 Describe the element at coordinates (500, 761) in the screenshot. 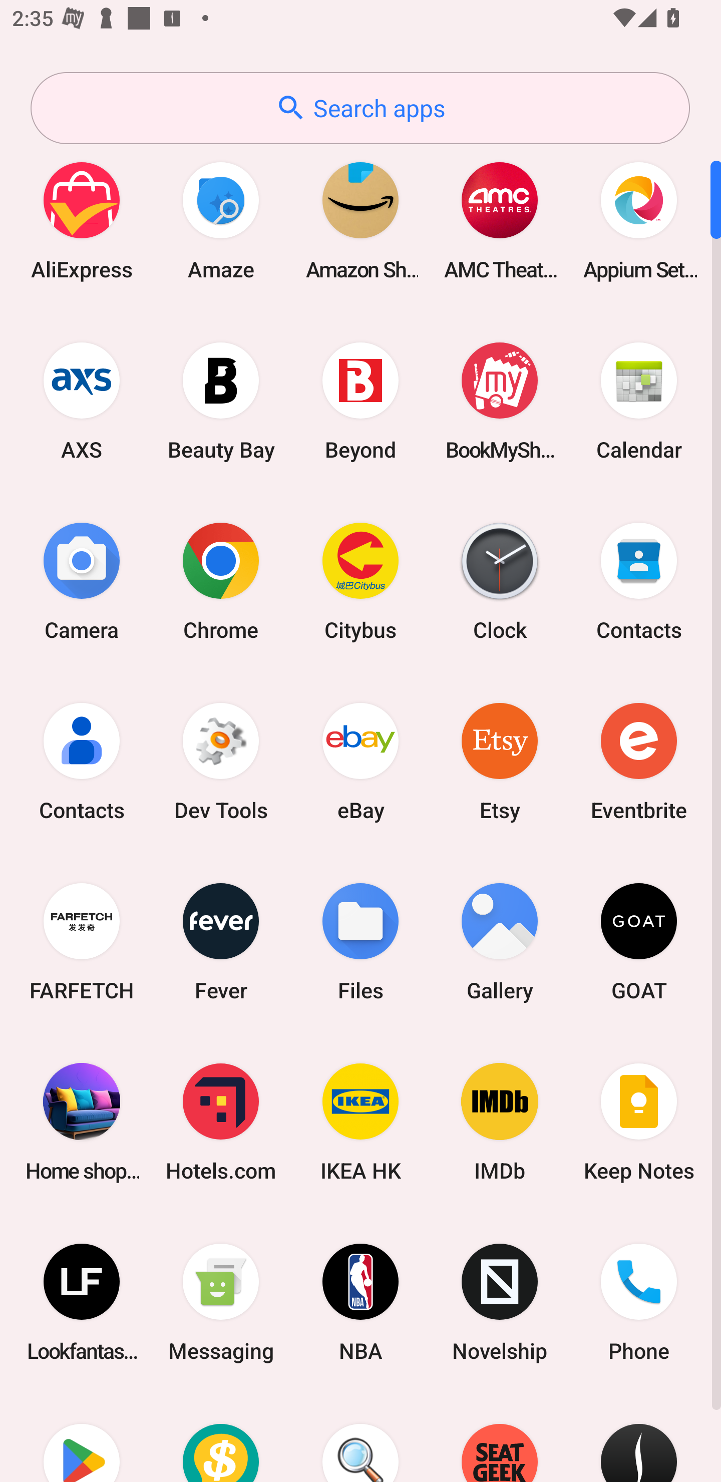

I see `Etsy` at that location.